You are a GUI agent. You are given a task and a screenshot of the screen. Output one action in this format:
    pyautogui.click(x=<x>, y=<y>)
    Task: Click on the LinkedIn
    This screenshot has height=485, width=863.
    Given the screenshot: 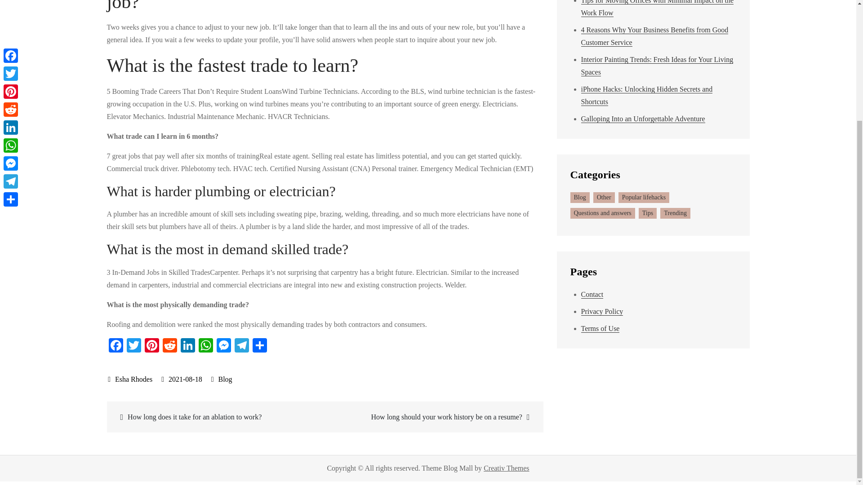 What is the action you would take?
    pyautogui.click(x=187, y=346)
    